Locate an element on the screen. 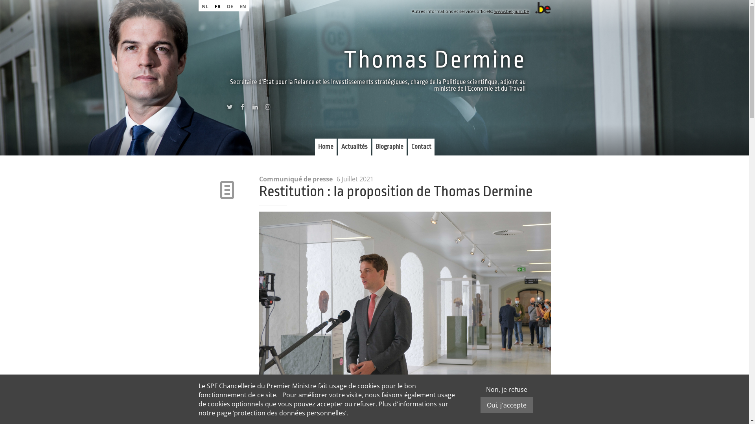 This screenshot has height=424, width=755. FR is located at coordinates (218, 6).